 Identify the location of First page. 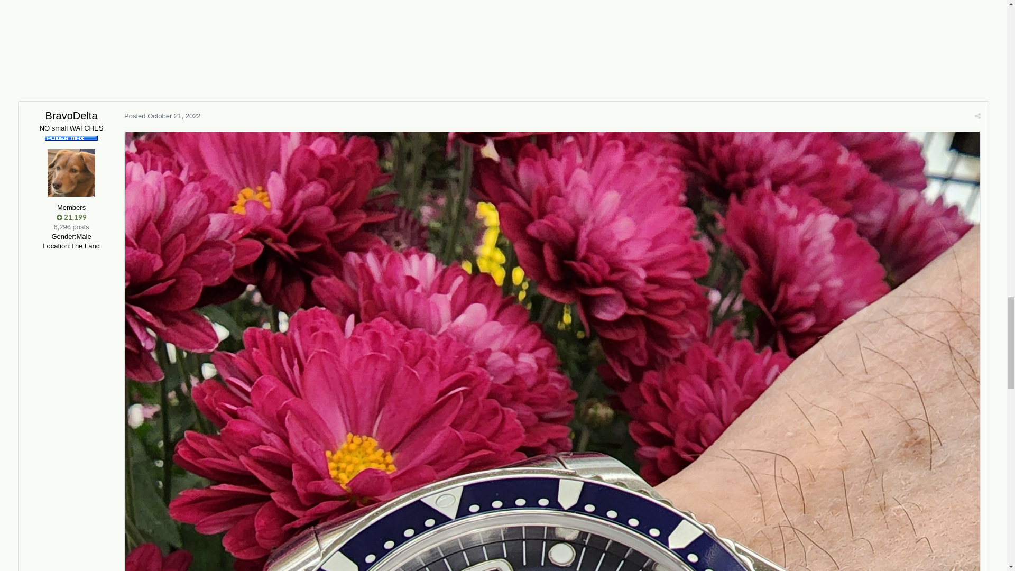
(25, 376).